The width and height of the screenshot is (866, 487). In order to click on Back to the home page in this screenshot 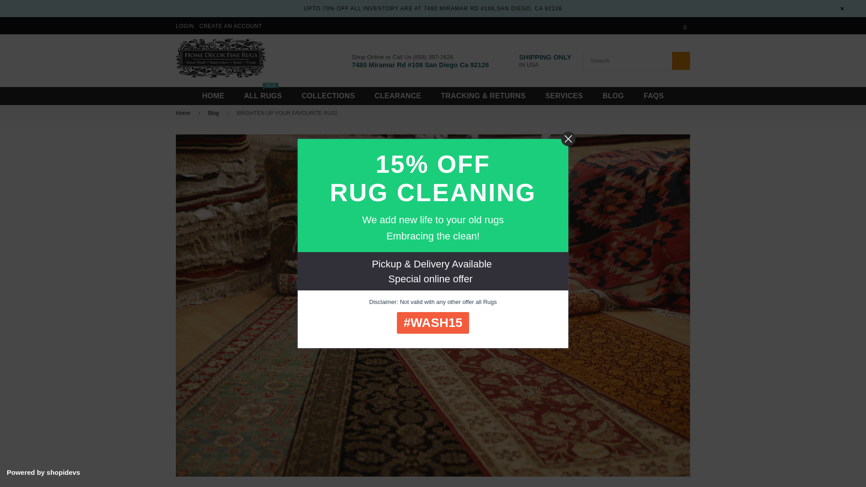, I will do `click(398, 96)`.